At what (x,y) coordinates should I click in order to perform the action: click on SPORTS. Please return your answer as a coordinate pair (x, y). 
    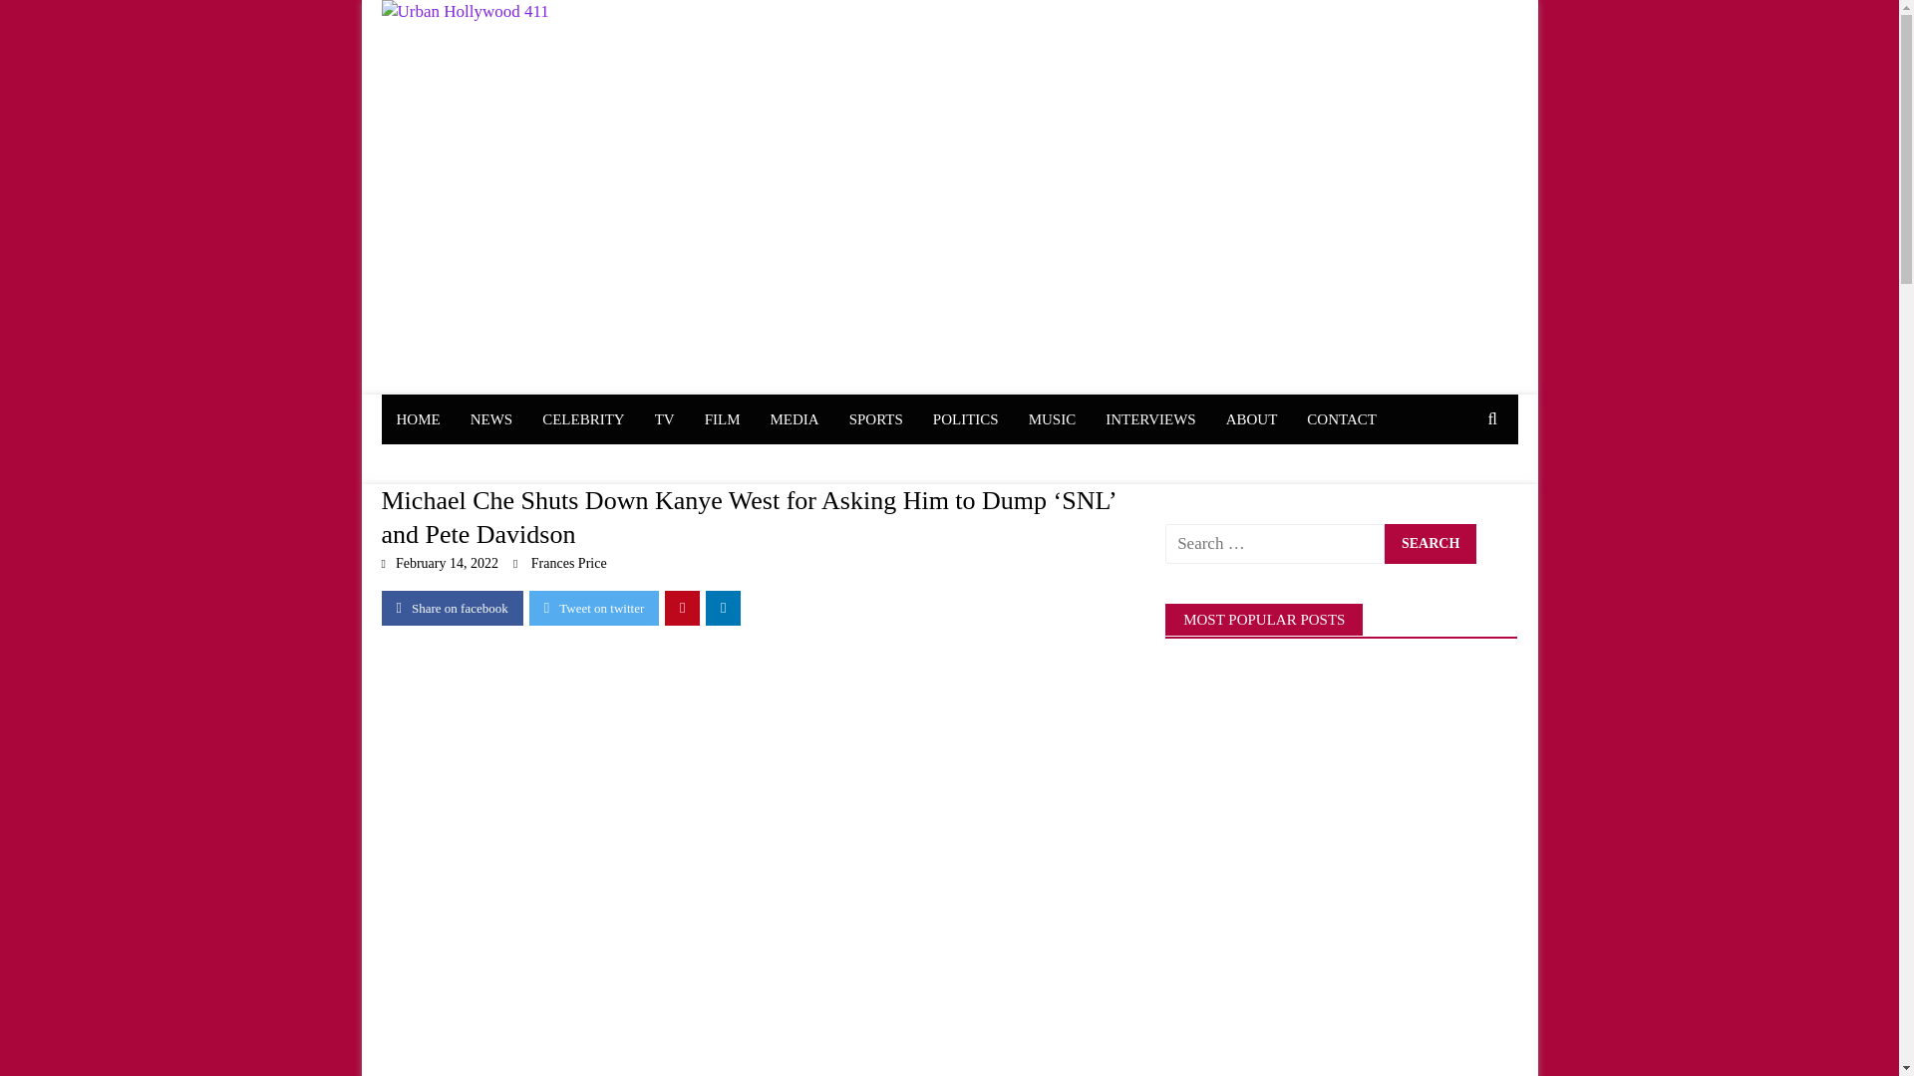
    Looking at the image, I should click on (876, 419).